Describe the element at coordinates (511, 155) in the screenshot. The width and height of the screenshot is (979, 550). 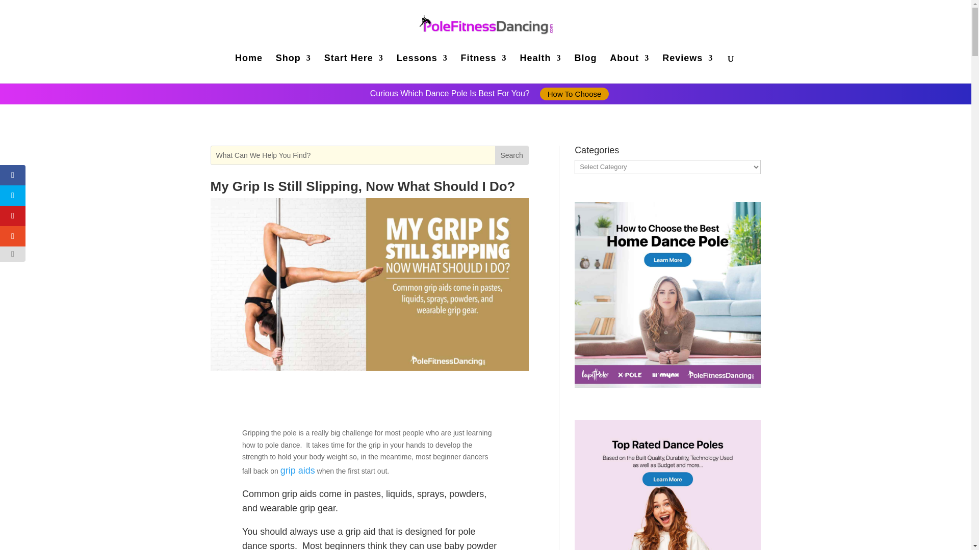
I see `Search` at that location.